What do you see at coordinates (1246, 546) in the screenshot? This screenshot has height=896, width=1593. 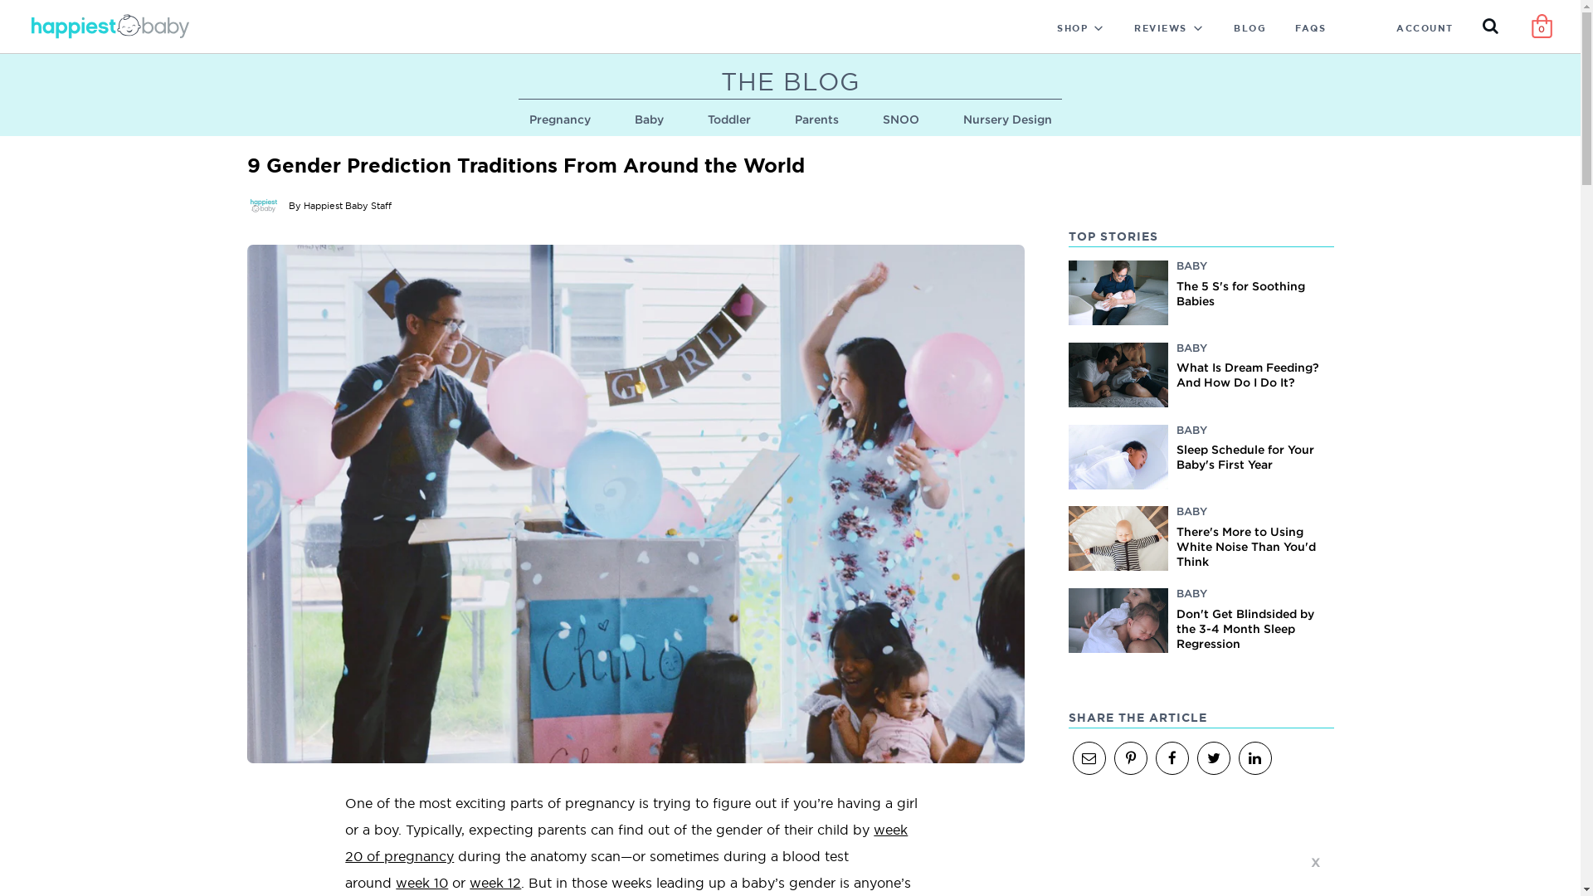 I see `There's More to Using White Noise Than You'd Think` at bounding box center [1246, 546].